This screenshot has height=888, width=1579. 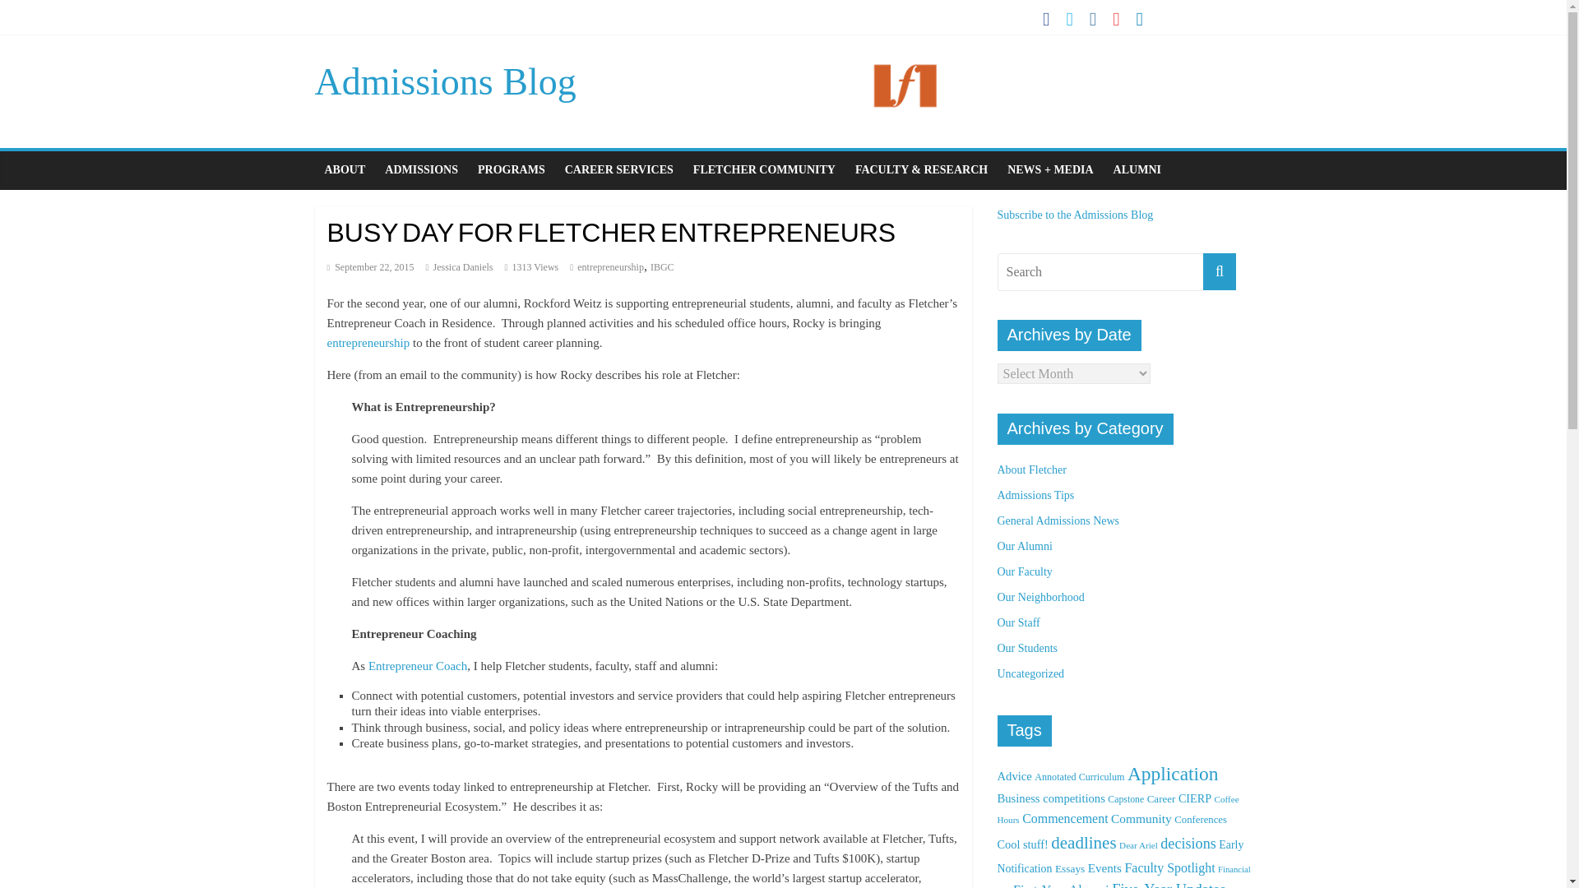 I want to click on General Admissions News, so click(x=1058, y=521).